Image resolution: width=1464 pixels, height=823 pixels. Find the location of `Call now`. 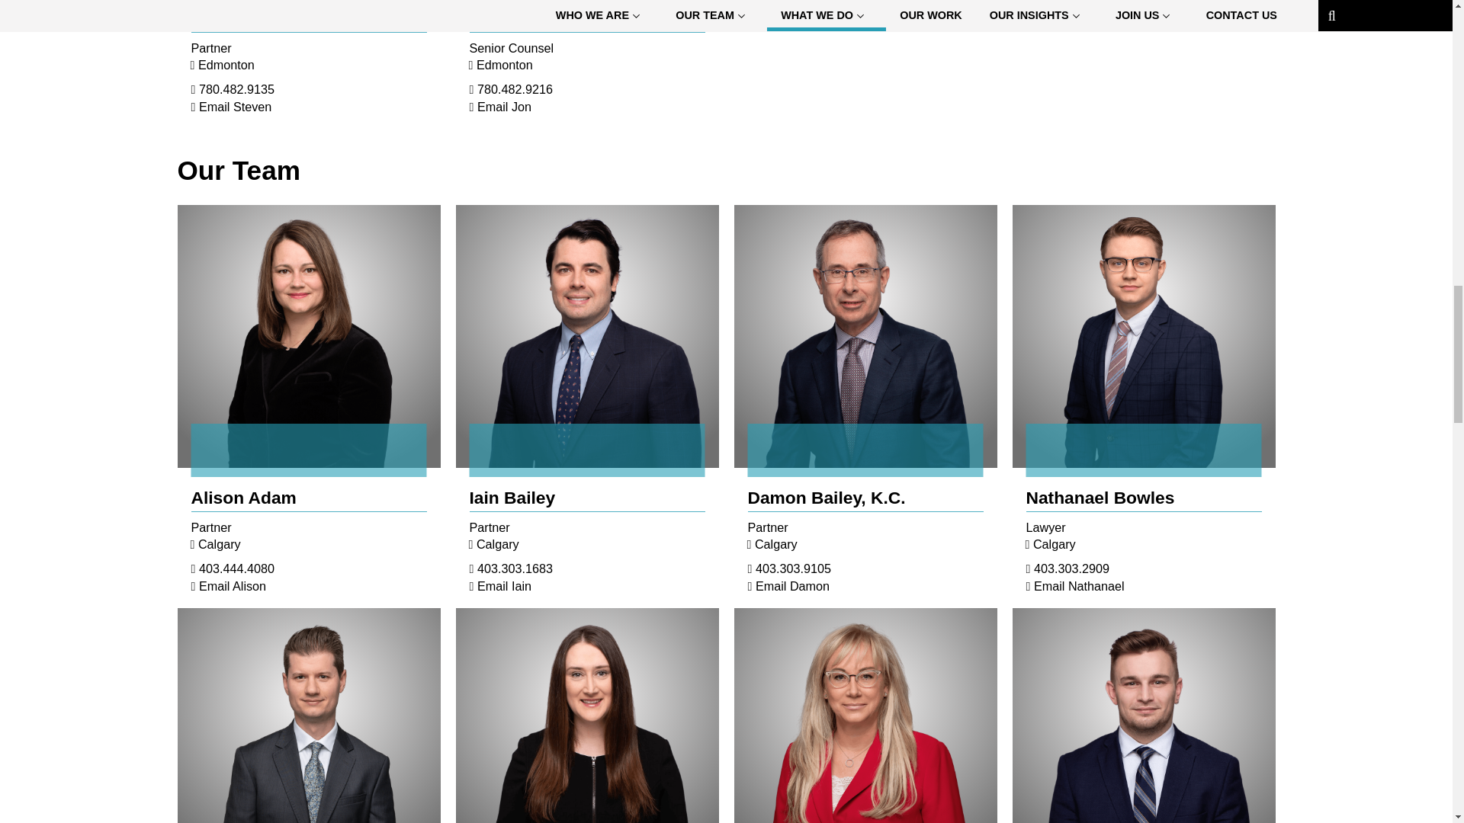

Call now is located at coordinates (236, 89).